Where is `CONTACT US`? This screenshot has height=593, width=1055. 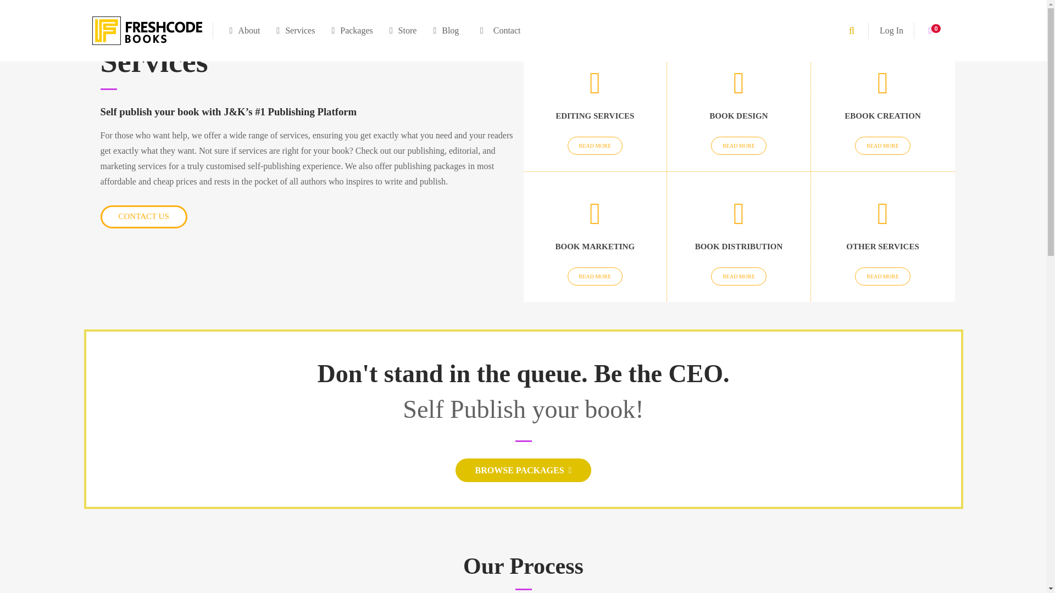
CONTACT US is located at coordinates (143, 216).